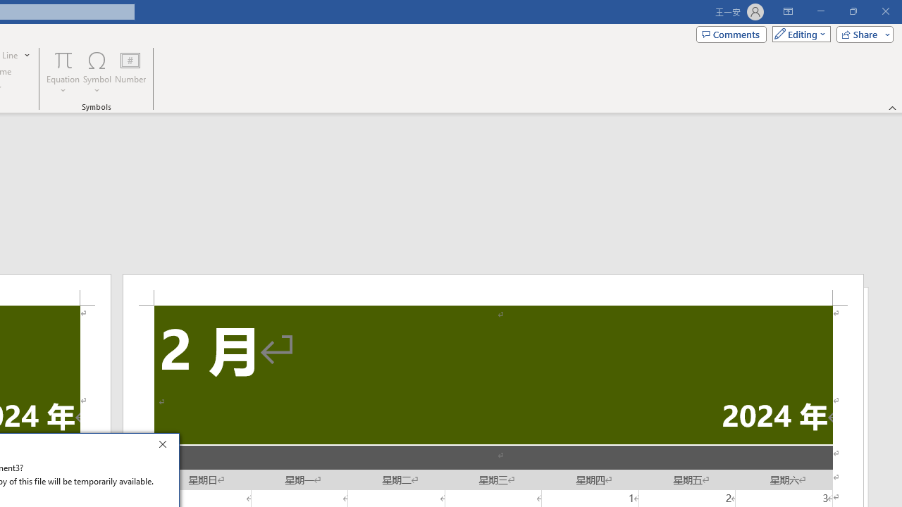 This screenshot has width=902, height=507. Describe the element at coordinates (493, 289) in the screenshot. I see `Header -Section 2-` at that location.